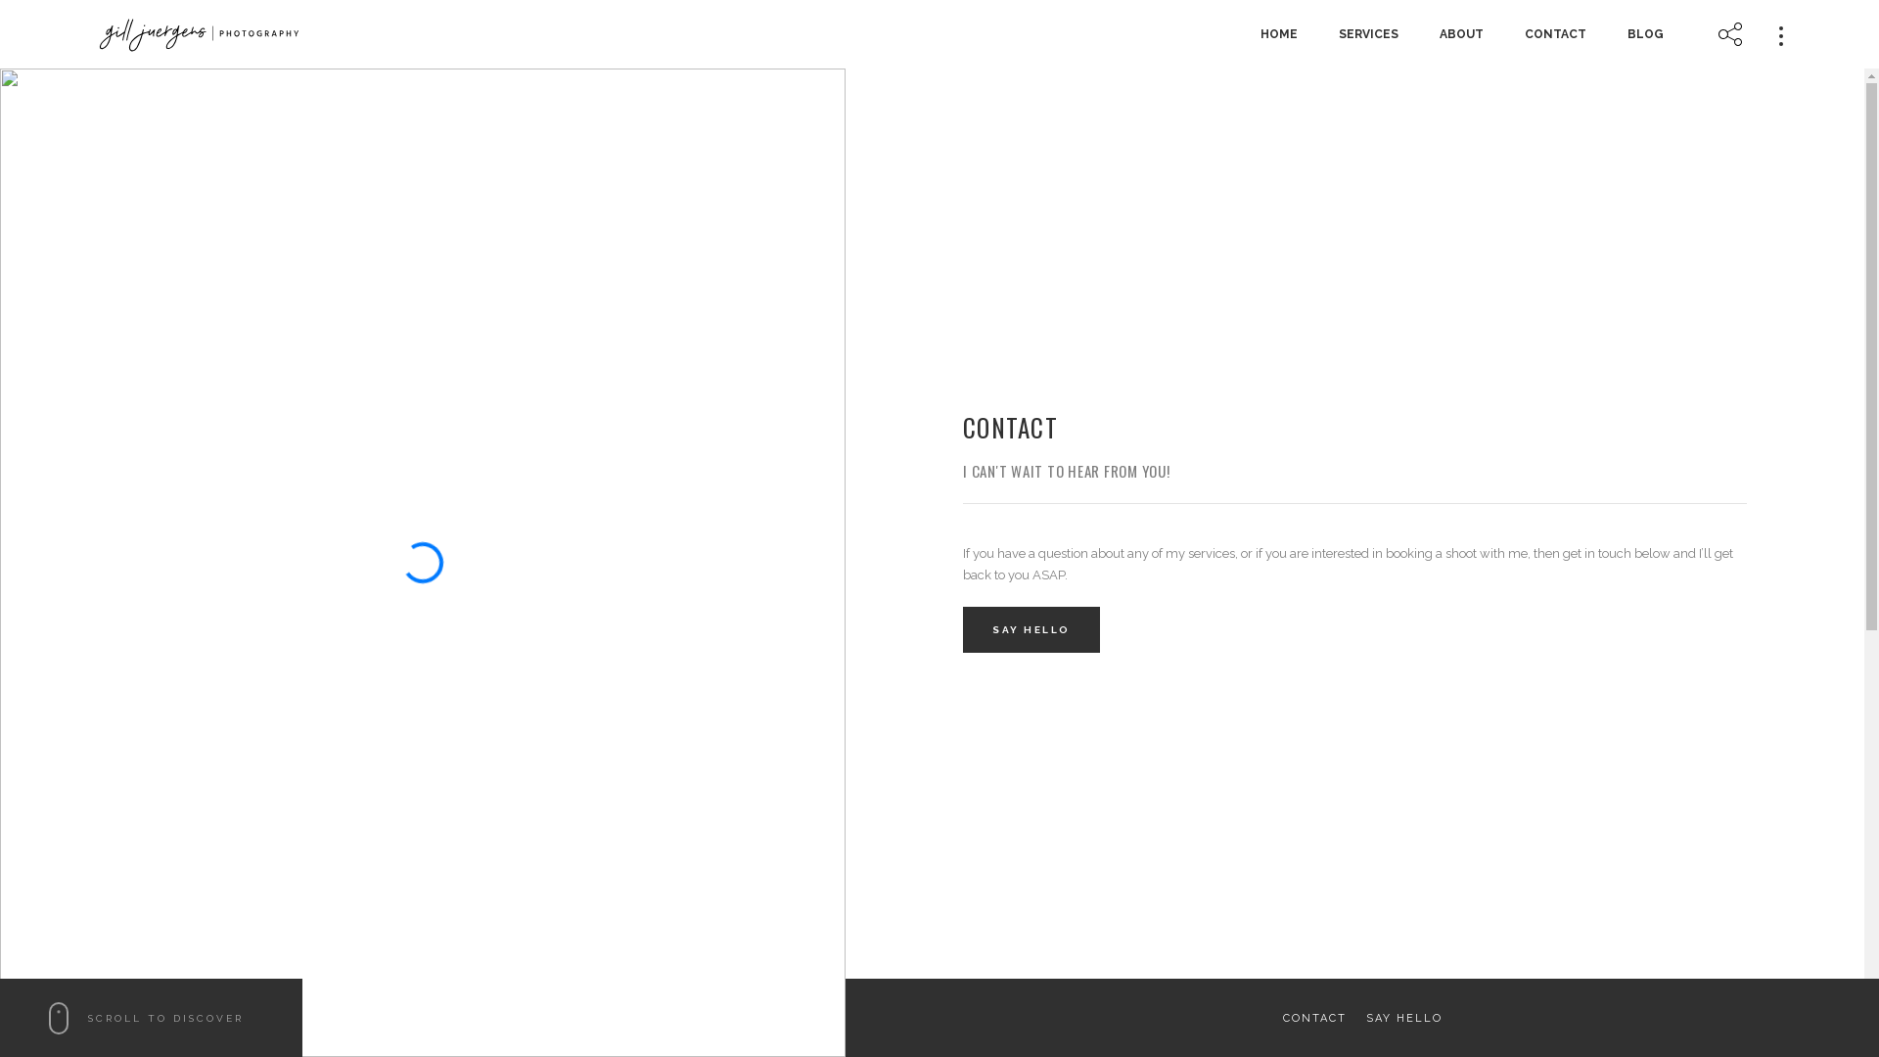 This screenshot has width=1879, height=1057. What do you see at coordinates (1462, 34) in the screenshot?
I see `ABOUT` at bounding box center [1462, 34].